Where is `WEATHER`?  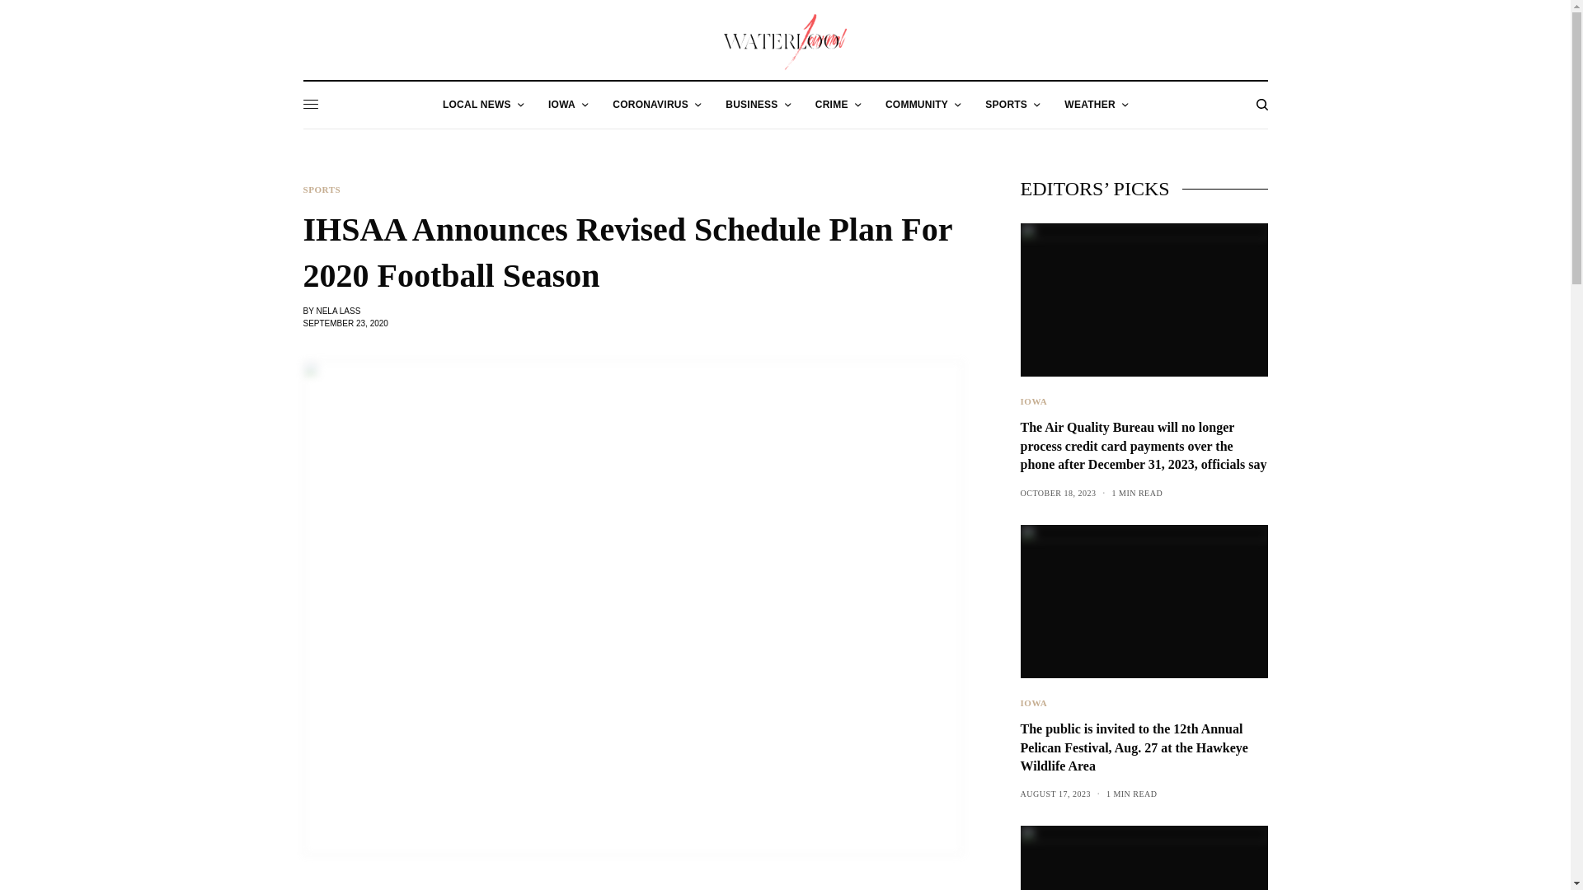 WEATHER is located at coordinates (1095, 104).